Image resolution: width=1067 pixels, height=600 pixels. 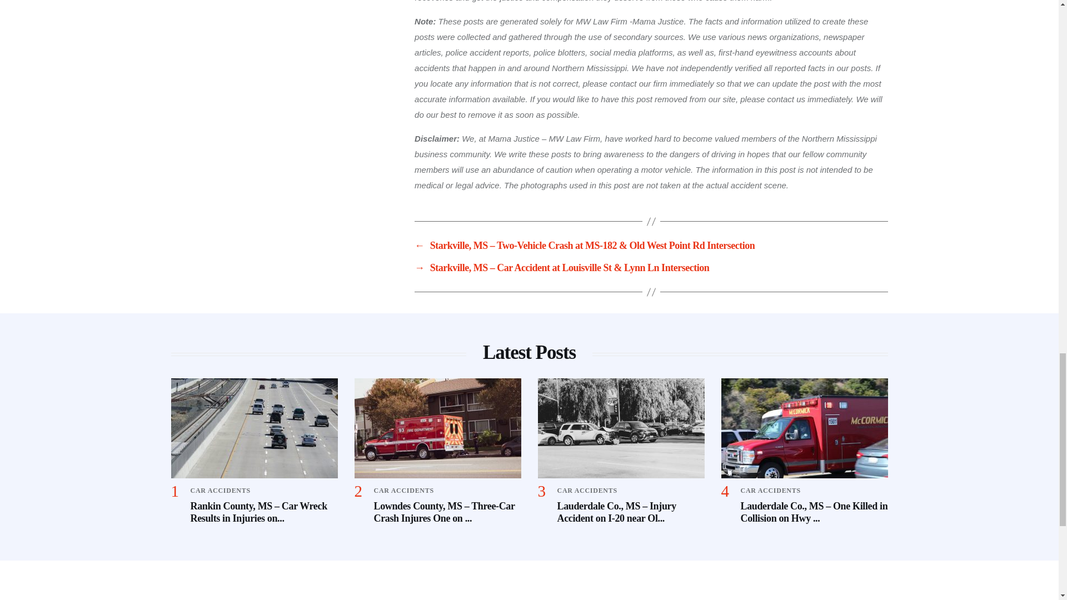 I want to click on CAR ACCIDENTS, so click(x=770, y=490).